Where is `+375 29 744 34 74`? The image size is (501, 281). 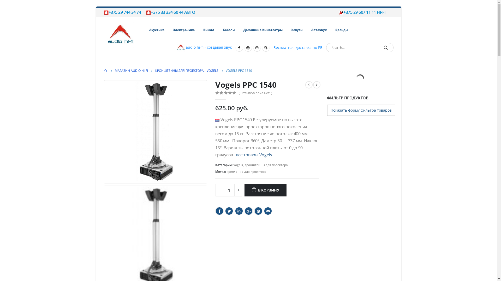
+375 29 744 34 74 is located at coordinates (123, 12).